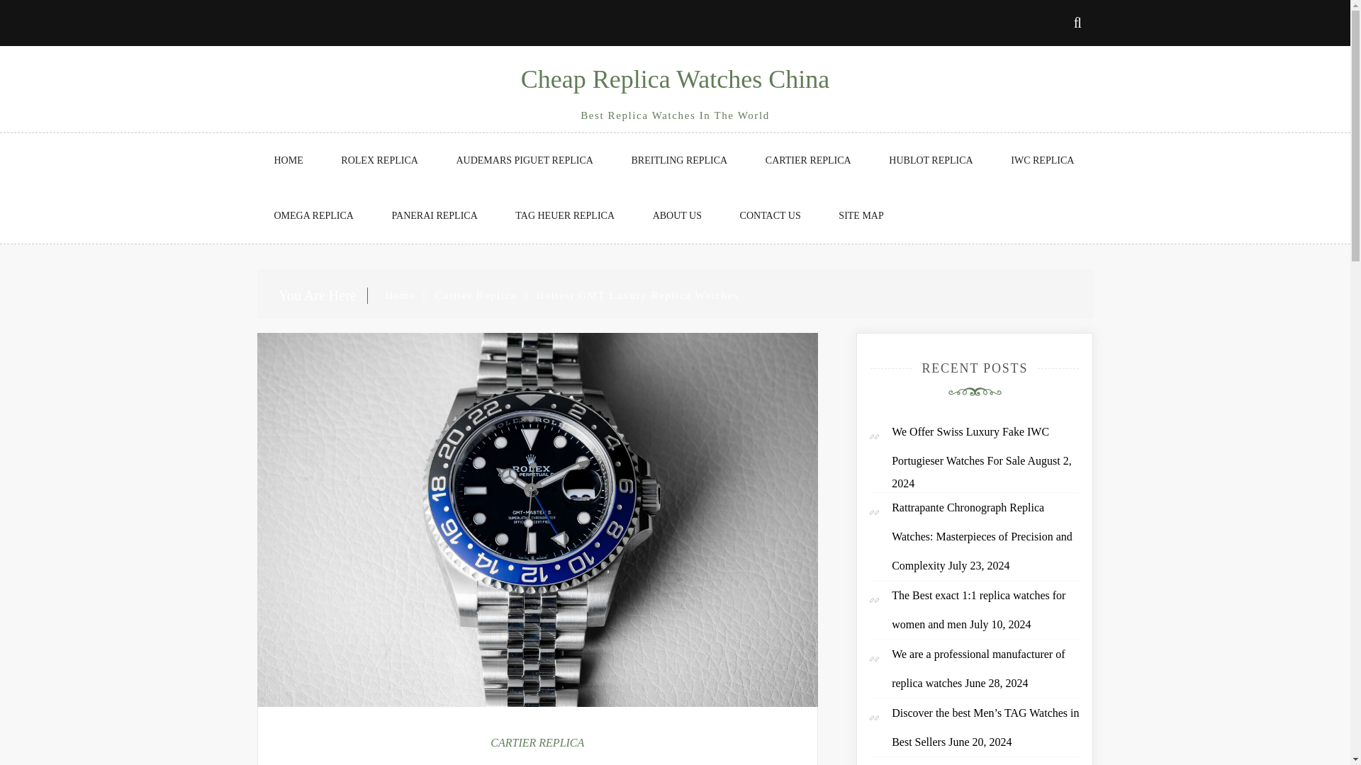 Image resolution: width=1361 pixels, height=765 pixels. I want to click on AUDEMARS PIGUET REPLICA, so click(524, 160).